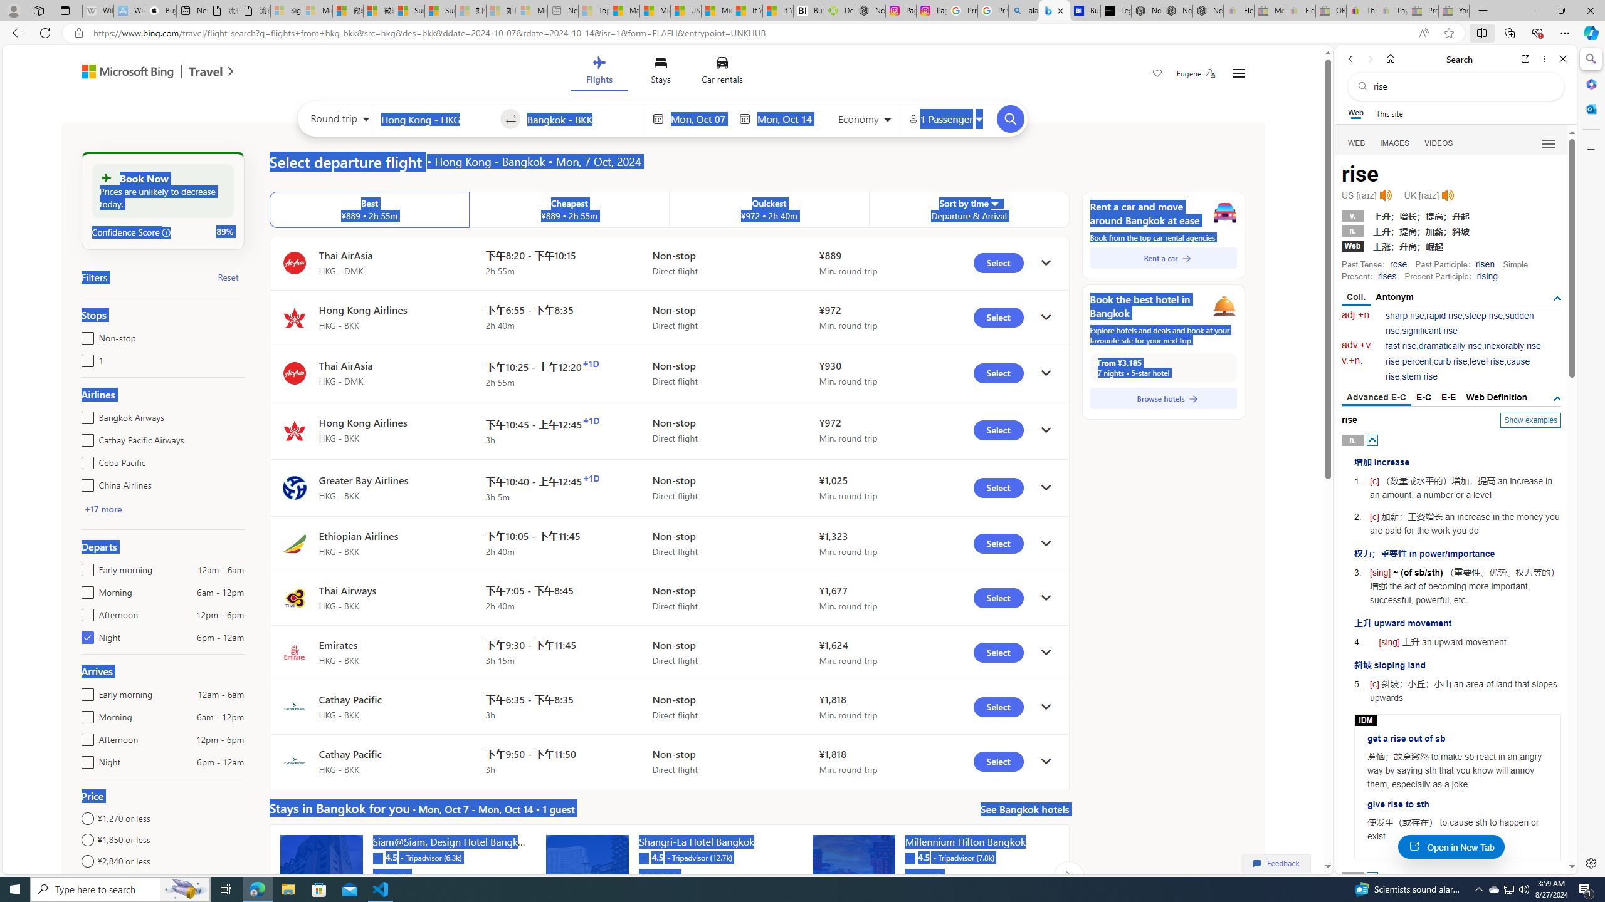 The width and height of the screenshot is (1605, 902). Describe the element at coordinates (1462, 86) in the screenshot. I see `Search the web` at that location.